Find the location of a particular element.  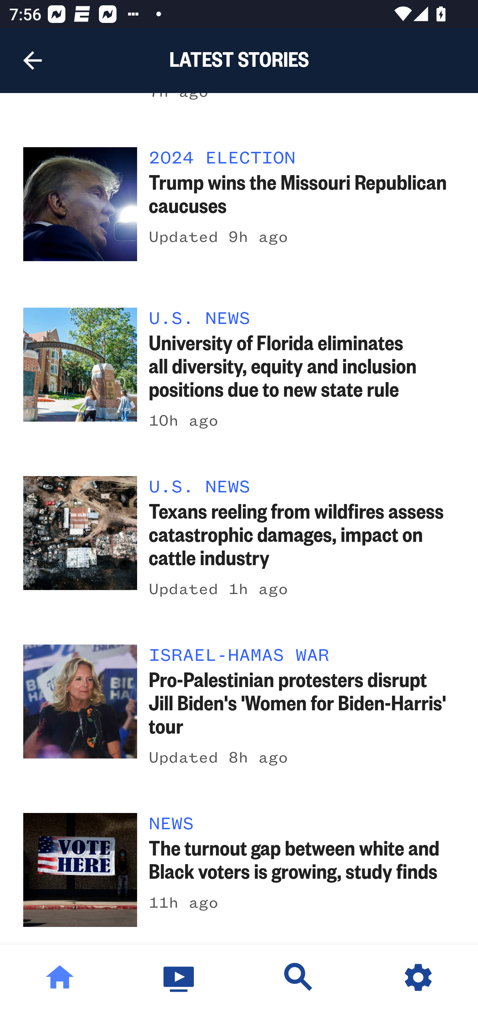

Settings is located at coordinates (418, 977).